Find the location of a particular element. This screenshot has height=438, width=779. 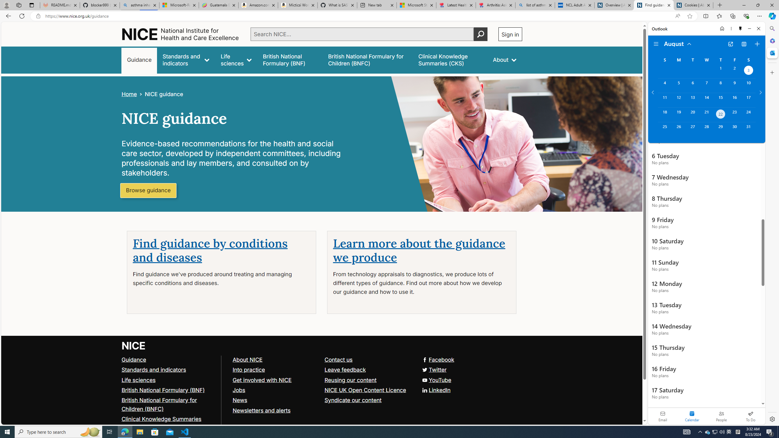

Reusing our content is located at coordinates (368, 380).